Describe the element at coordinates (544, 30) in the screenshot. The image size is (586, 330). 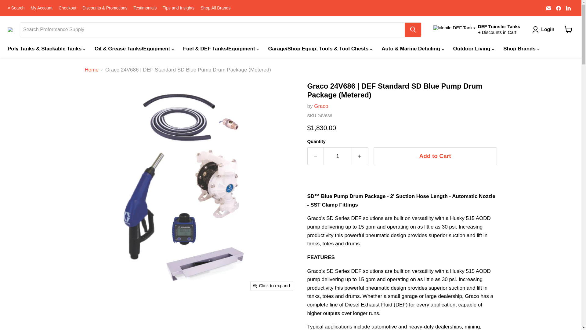
I see `Login` at that location.